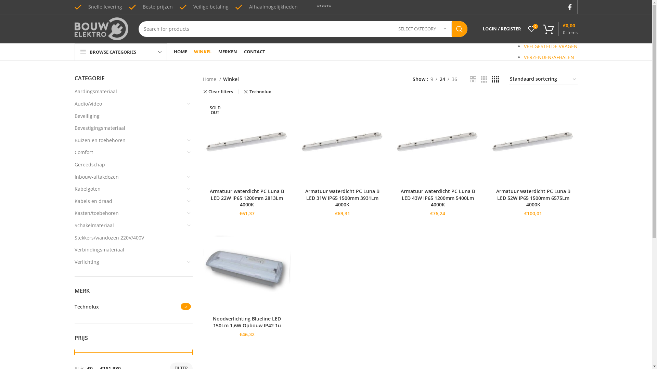  I want to click on Inbouw-aftakdozen, so click(129, 177).